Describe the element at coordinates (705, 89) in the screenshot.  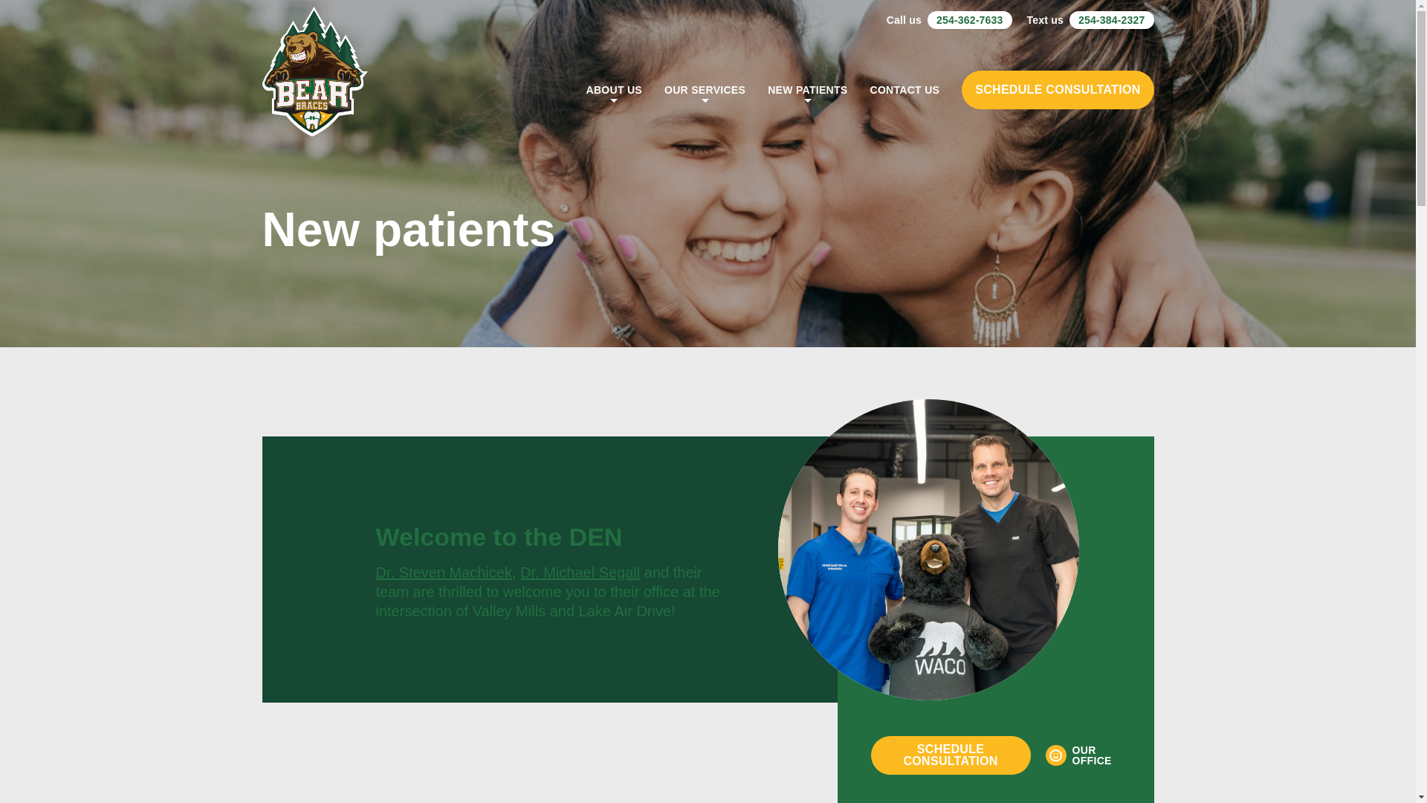
I see `OUR SERVICES` at that location.